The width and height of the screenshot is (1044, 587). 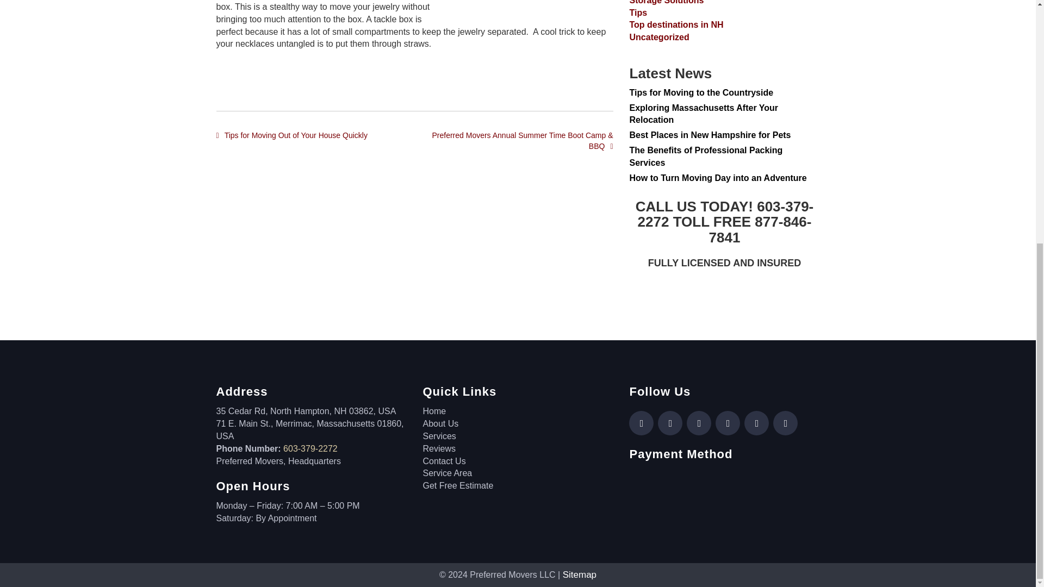 What do you see at coordinates (724, 3) in the screenshot?
I see `Storage Solutions` at bounding box center [724, 3].